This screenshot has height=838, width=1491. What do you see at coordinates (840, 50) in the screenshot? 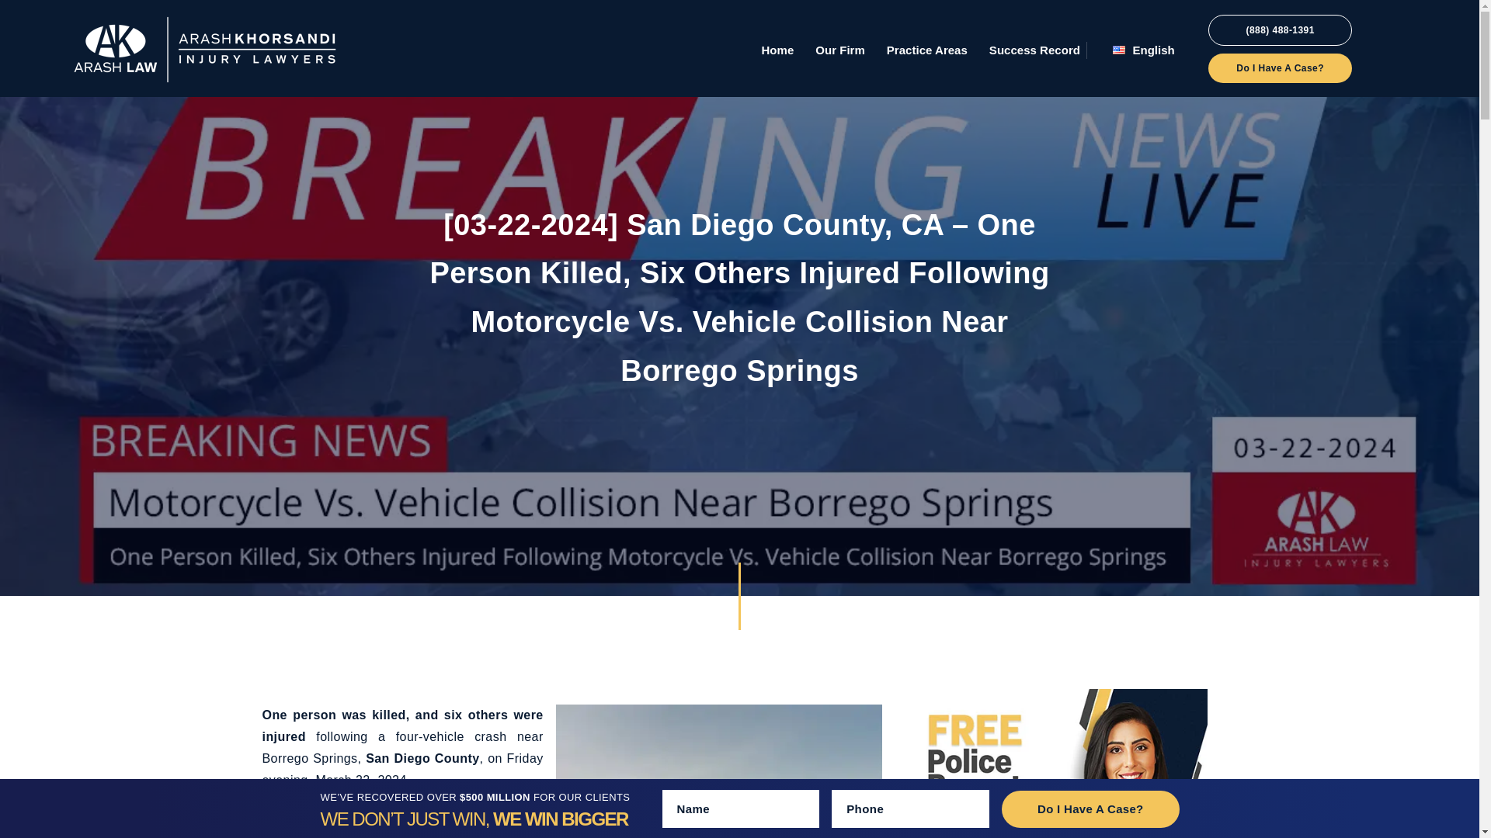
I see `Our Firm` at bounding box center [840, 50].